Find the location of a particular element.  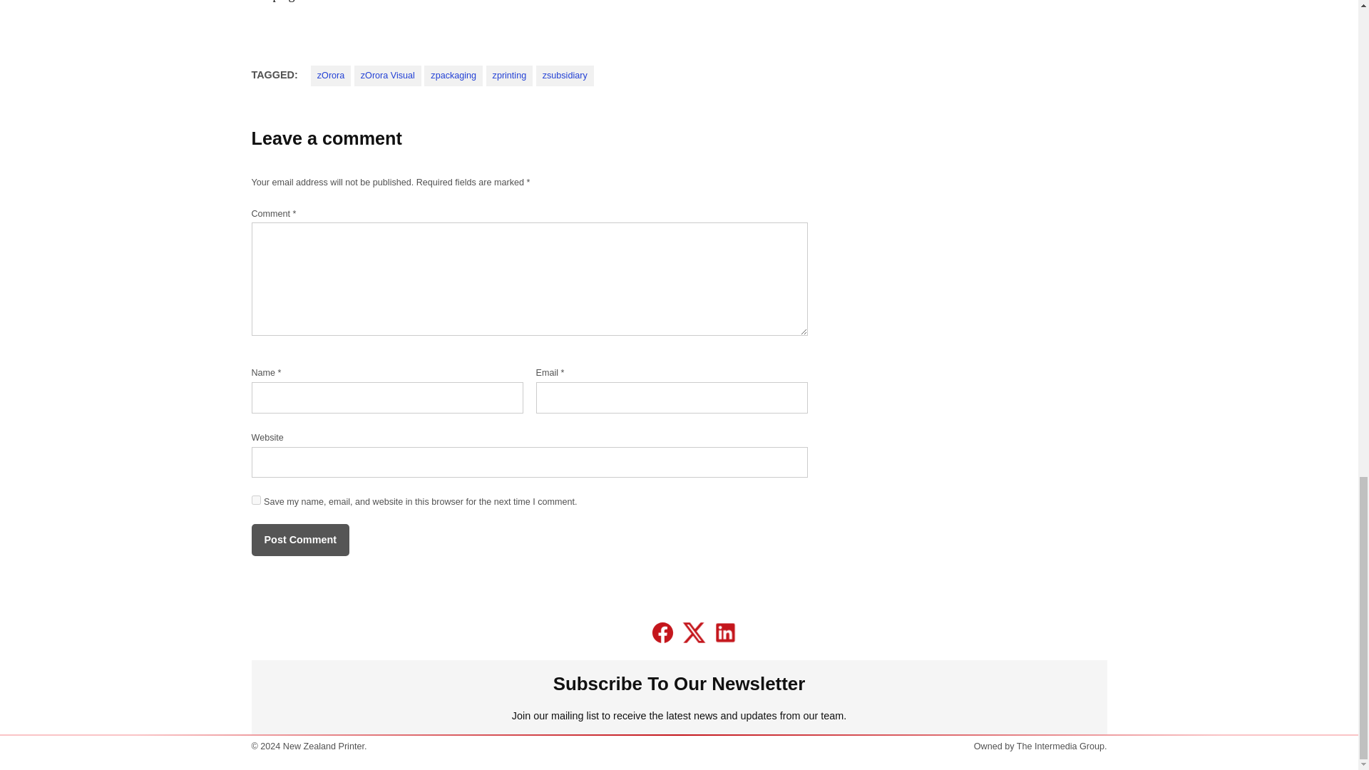

zprinting is located at coordinates (509, 76).